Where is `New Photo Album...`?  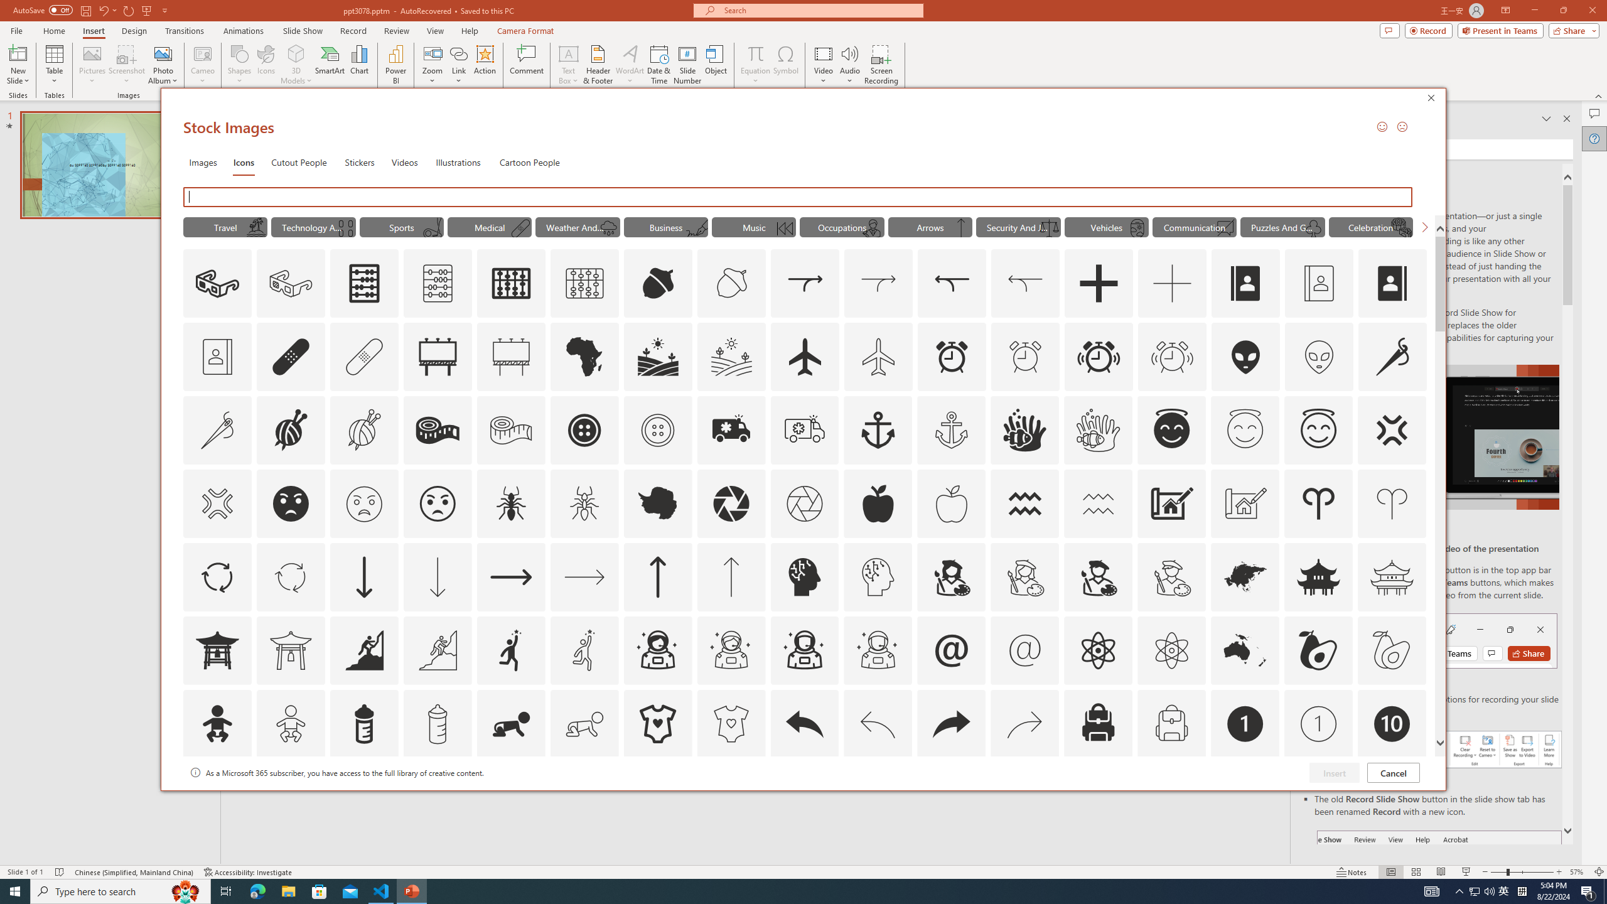
New Photo Album... is located at coordinates (163, 53).